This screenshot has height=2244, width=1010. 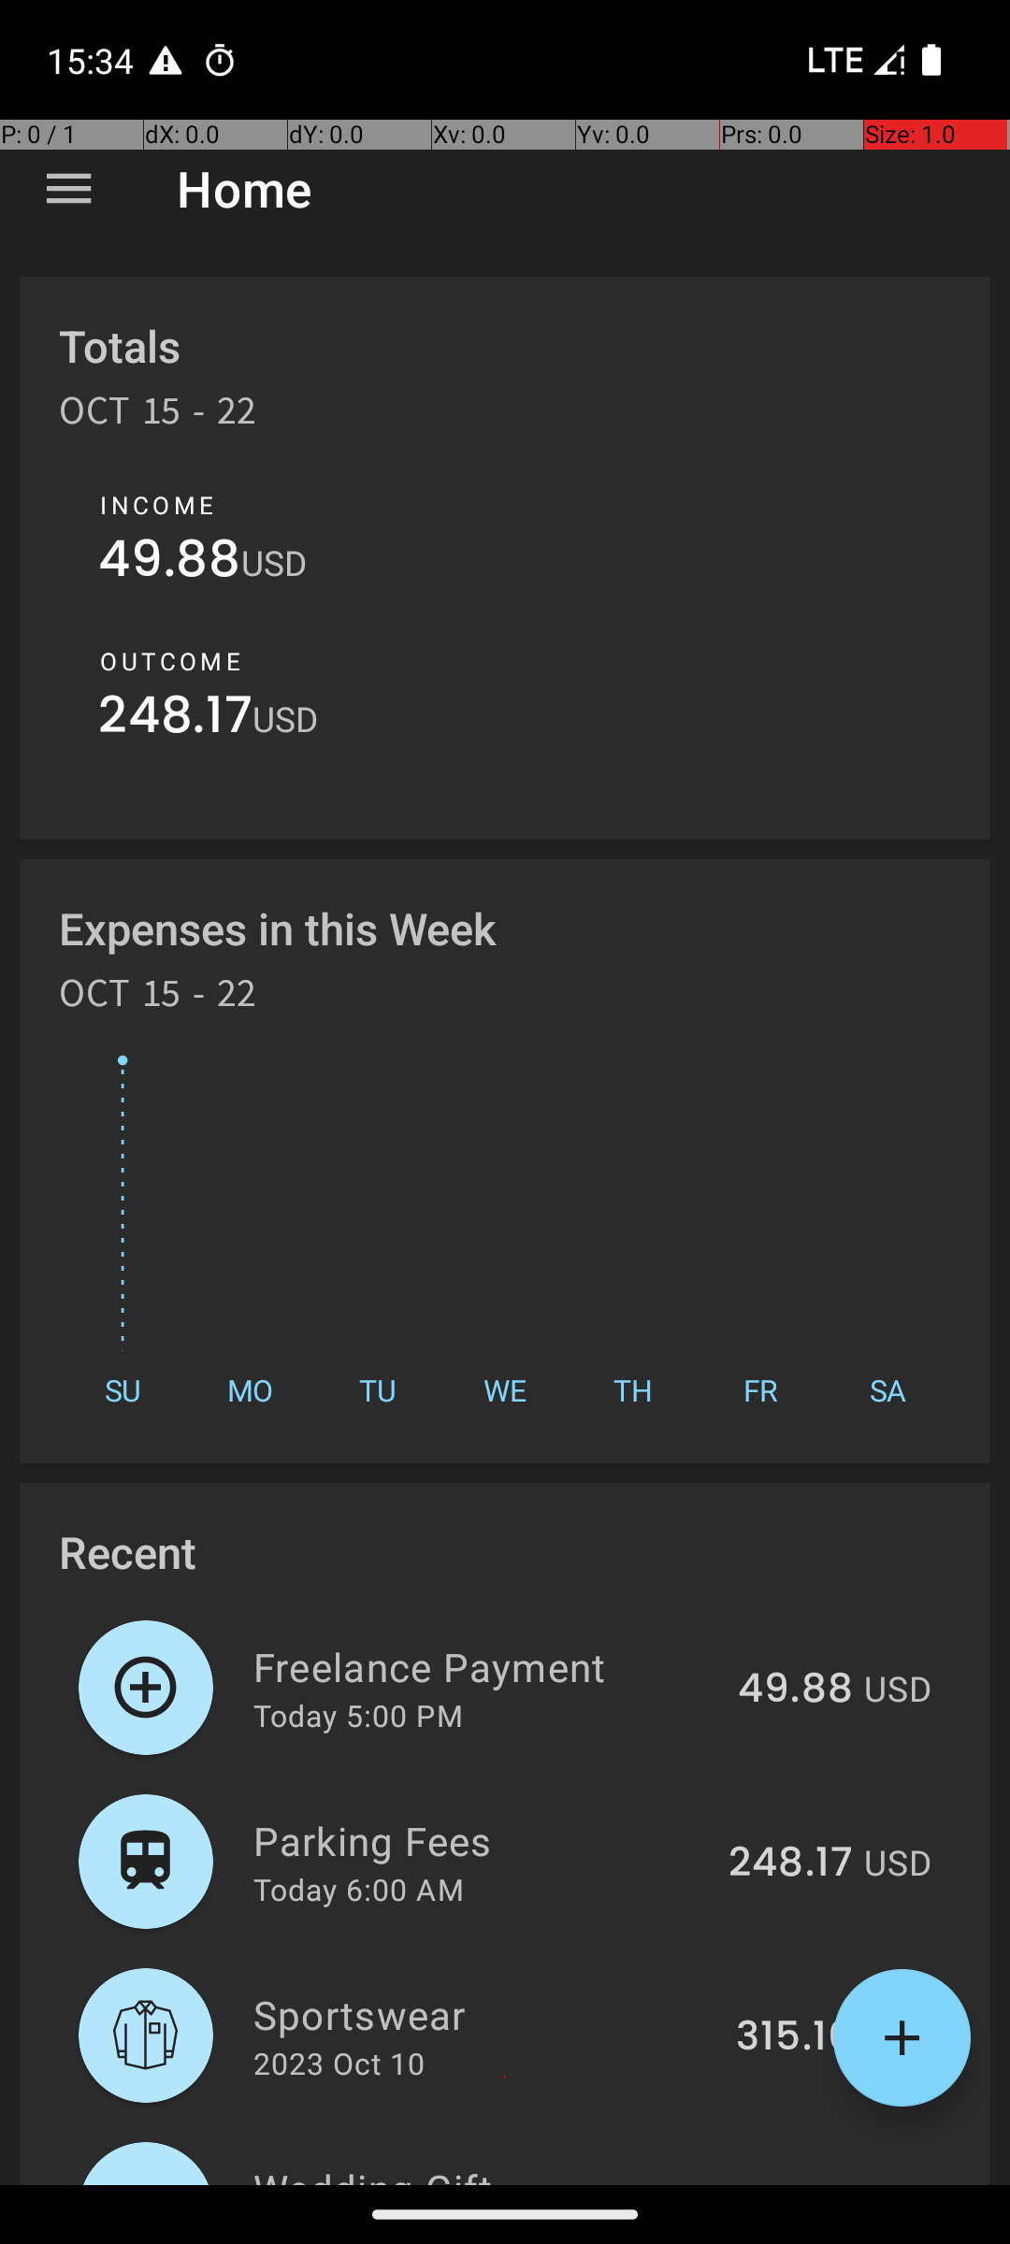 I want to click on Sportswear, so click(x=484, y=2014).